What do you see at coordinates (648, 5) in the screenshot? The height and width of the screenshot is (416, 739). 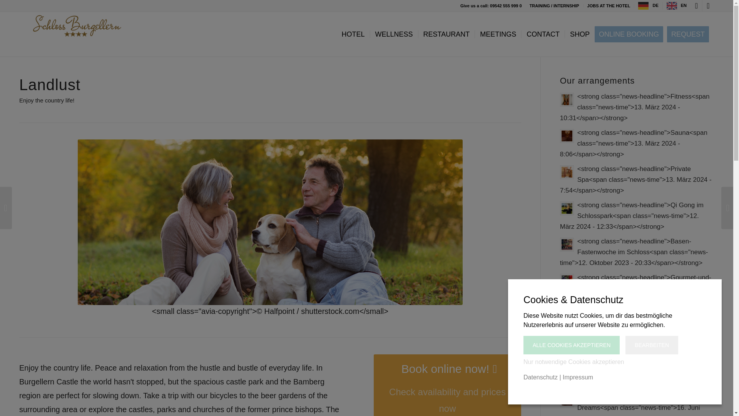 I see `Deutsch` at bounding box center [648, 5].